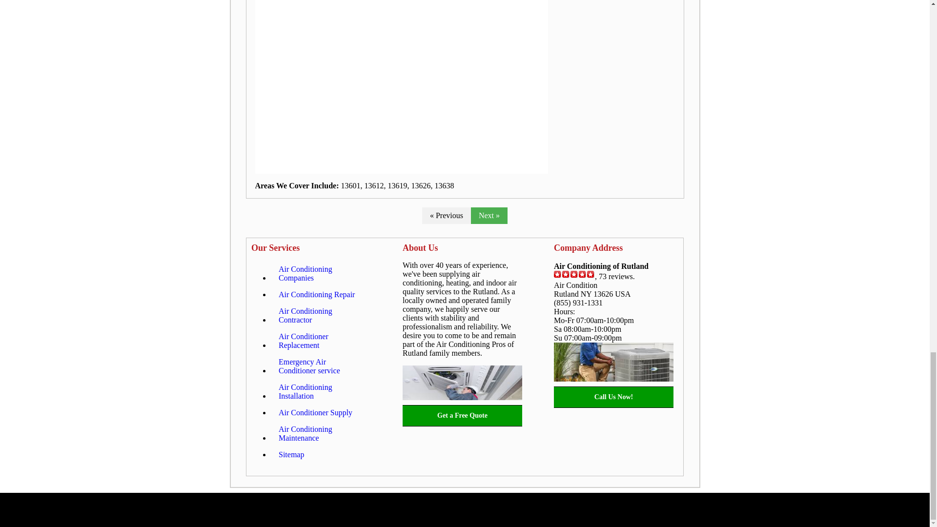 The image size is (937, 527). What do you see at coordinates (316, 295) in the screenshot?
I see `Air Conditioning Repair` at bounding box center [316, 295].